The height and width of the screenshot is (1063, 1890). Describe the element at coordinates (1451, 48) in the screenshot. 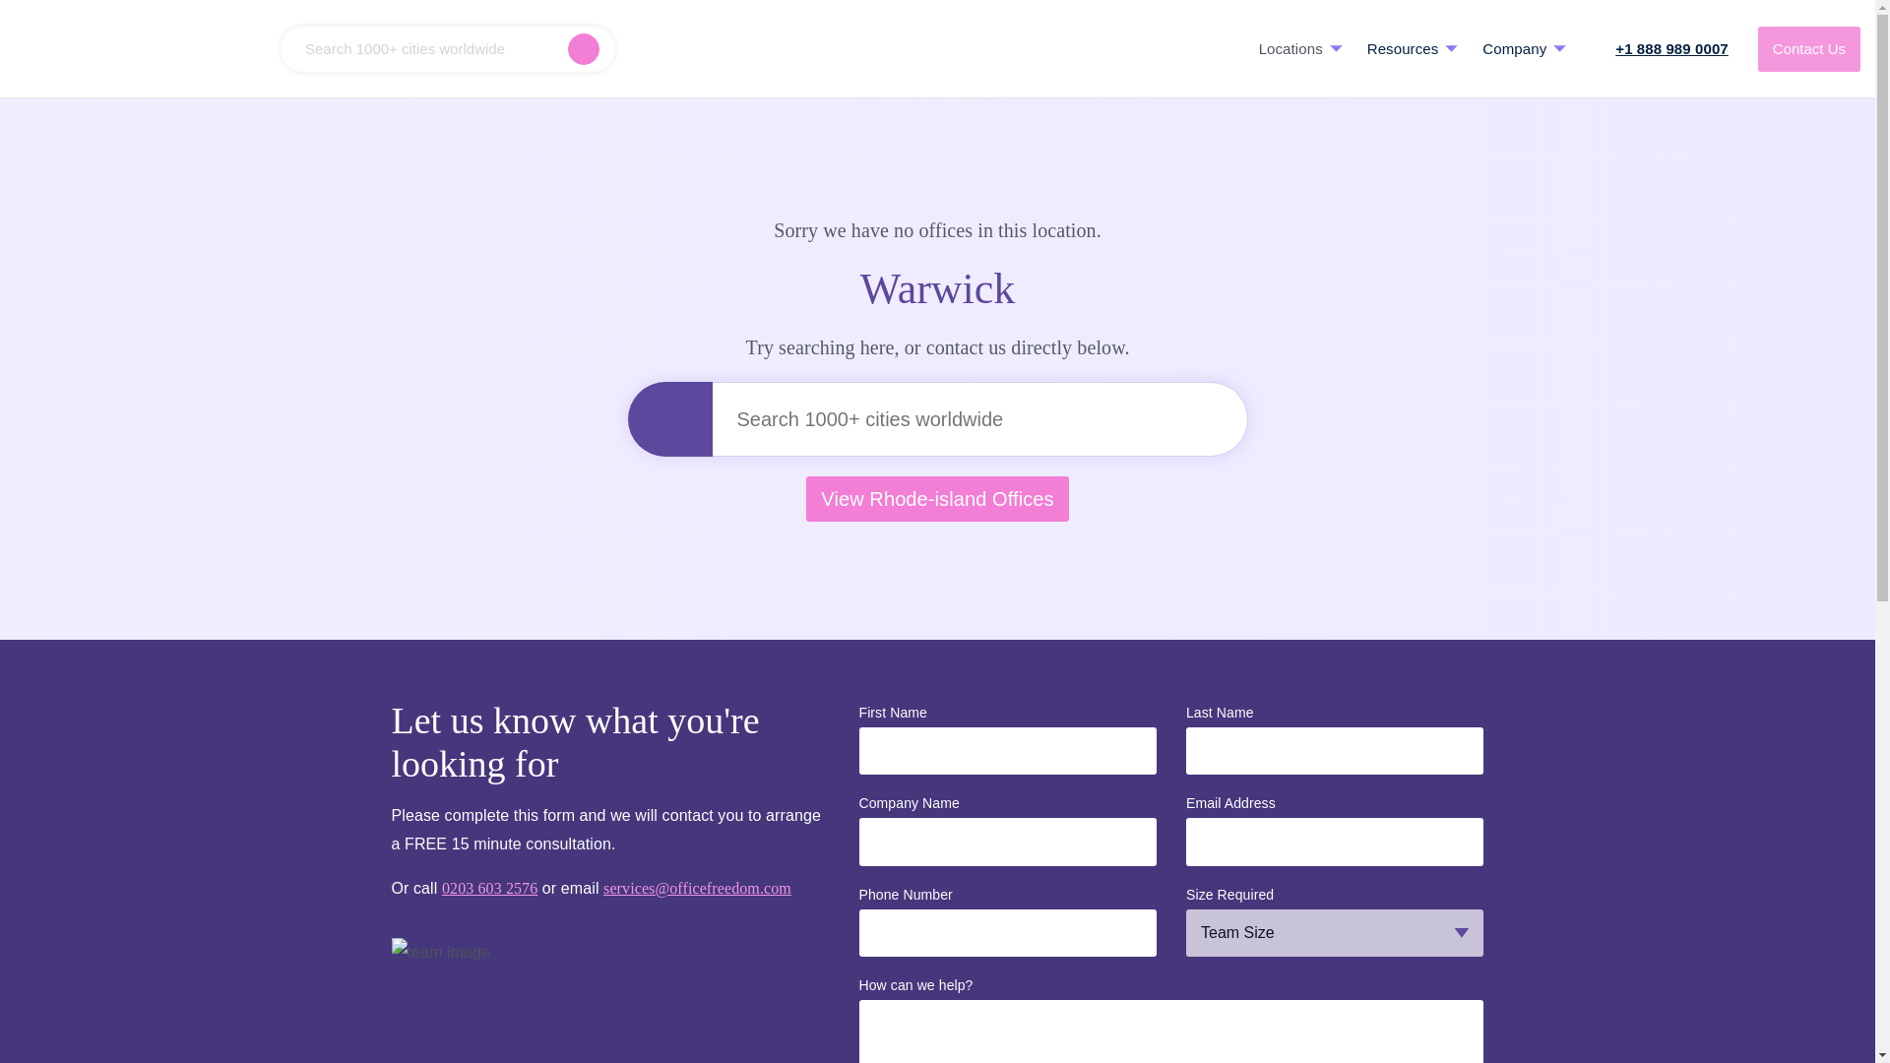

I see `drop down arrow icon` at that location.